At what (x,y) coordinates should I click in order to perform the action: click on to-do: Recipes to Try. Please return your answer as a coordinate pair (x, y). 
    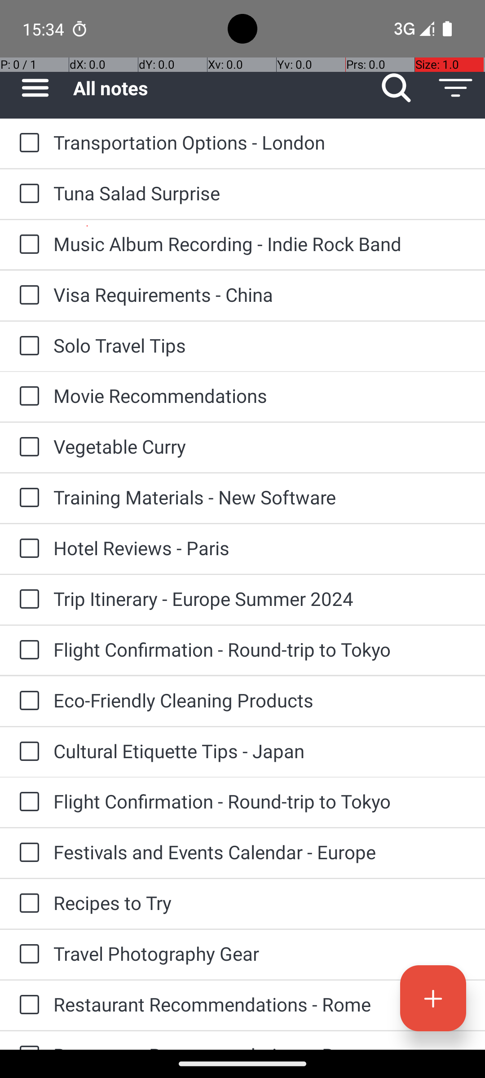
    Looking at the image, I should click on (27, 904).